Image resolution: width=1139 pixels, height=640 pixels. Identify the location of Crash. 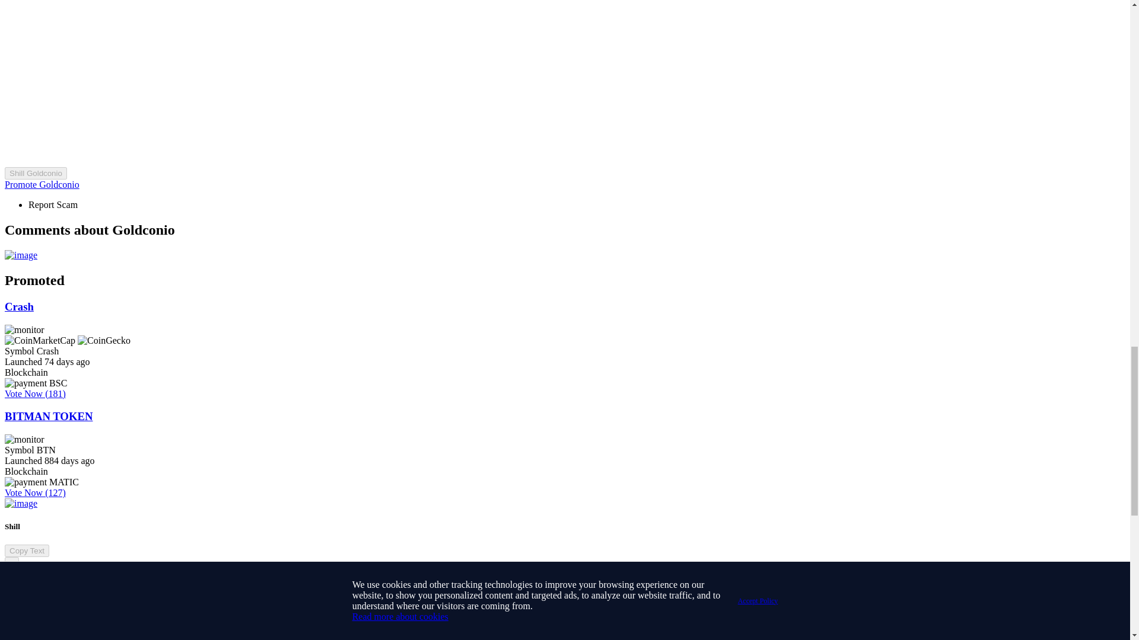
(19, 306).